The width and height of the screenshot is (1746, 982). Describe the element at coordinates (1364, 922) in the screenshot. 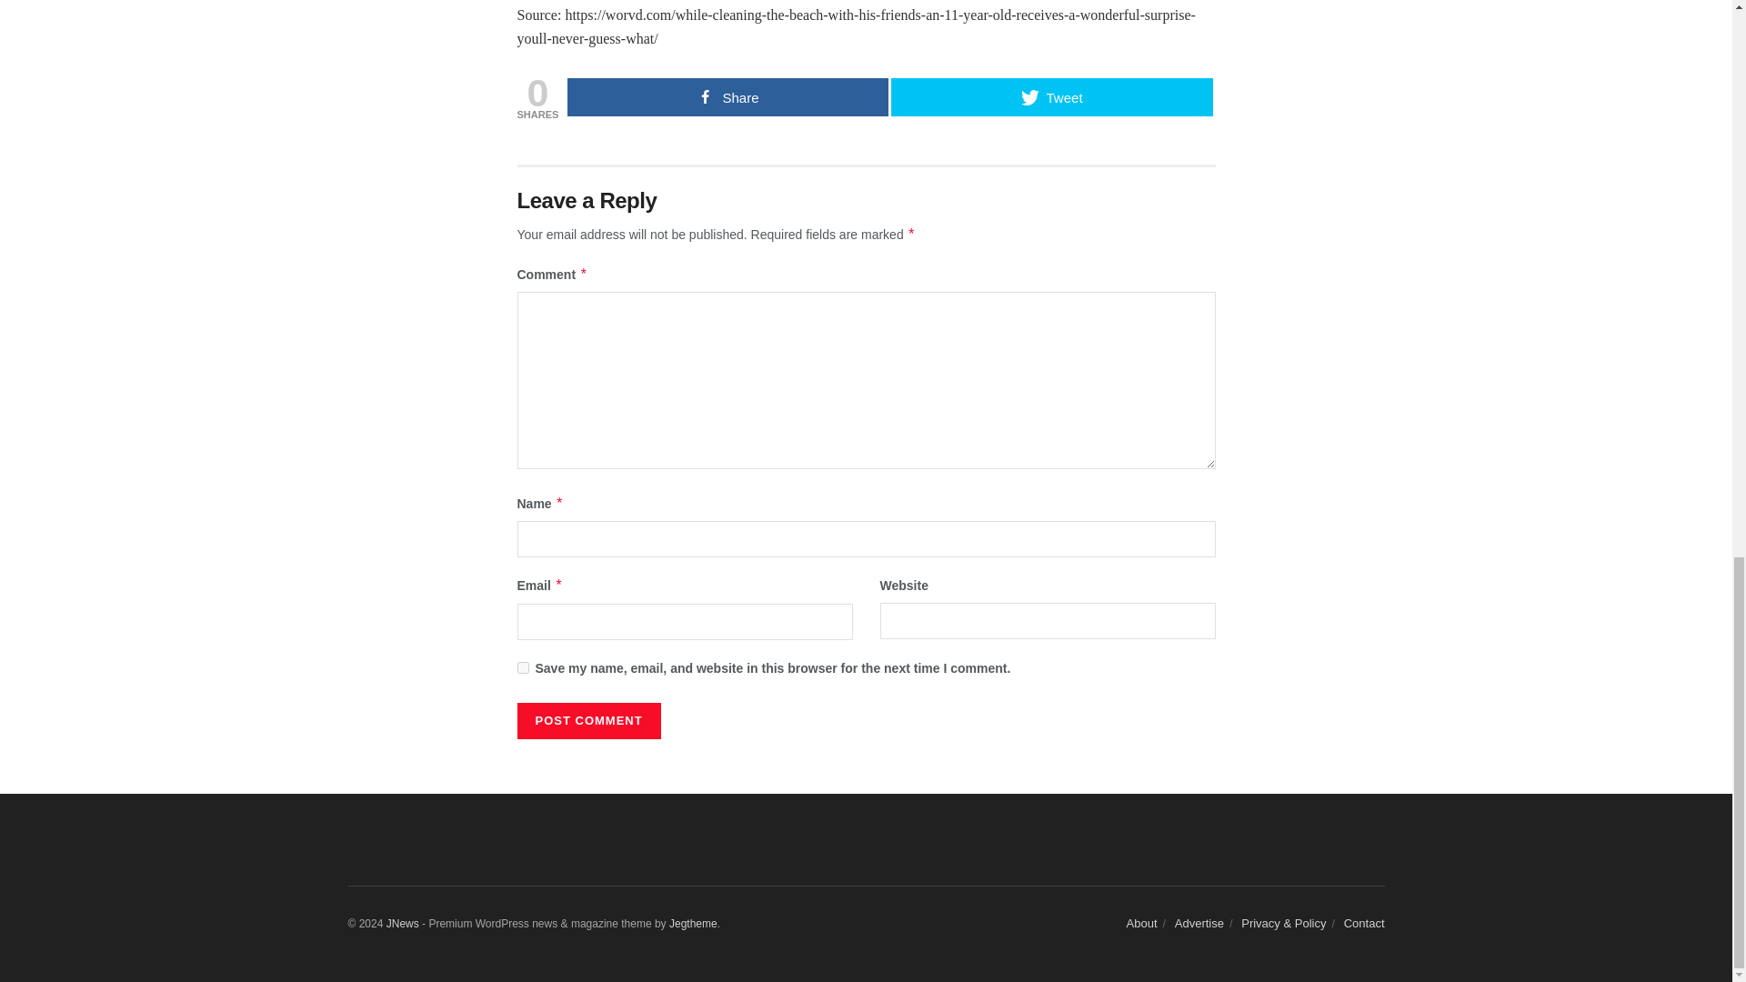

I see `Contact` at that location.